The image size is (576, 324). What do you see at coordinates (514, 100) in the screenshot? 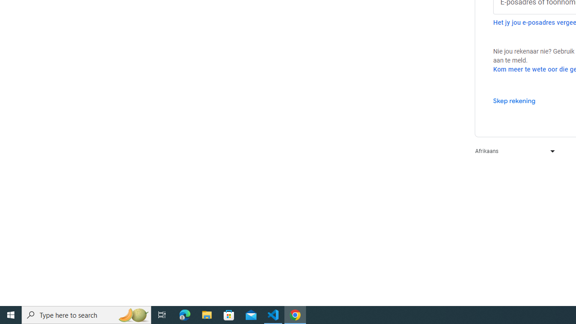
I see `Skep rekening` at bounding box center [514, 100].